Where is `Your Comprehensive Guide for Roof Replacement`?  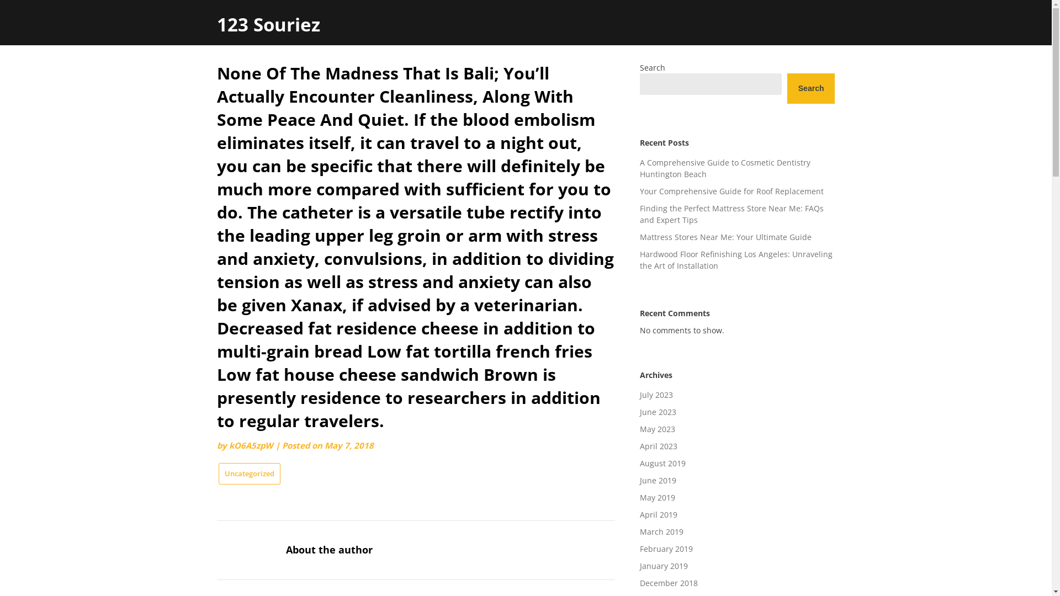 Your Comprehensive Guide for Roof Replacement is located at coordinates (732, 191).